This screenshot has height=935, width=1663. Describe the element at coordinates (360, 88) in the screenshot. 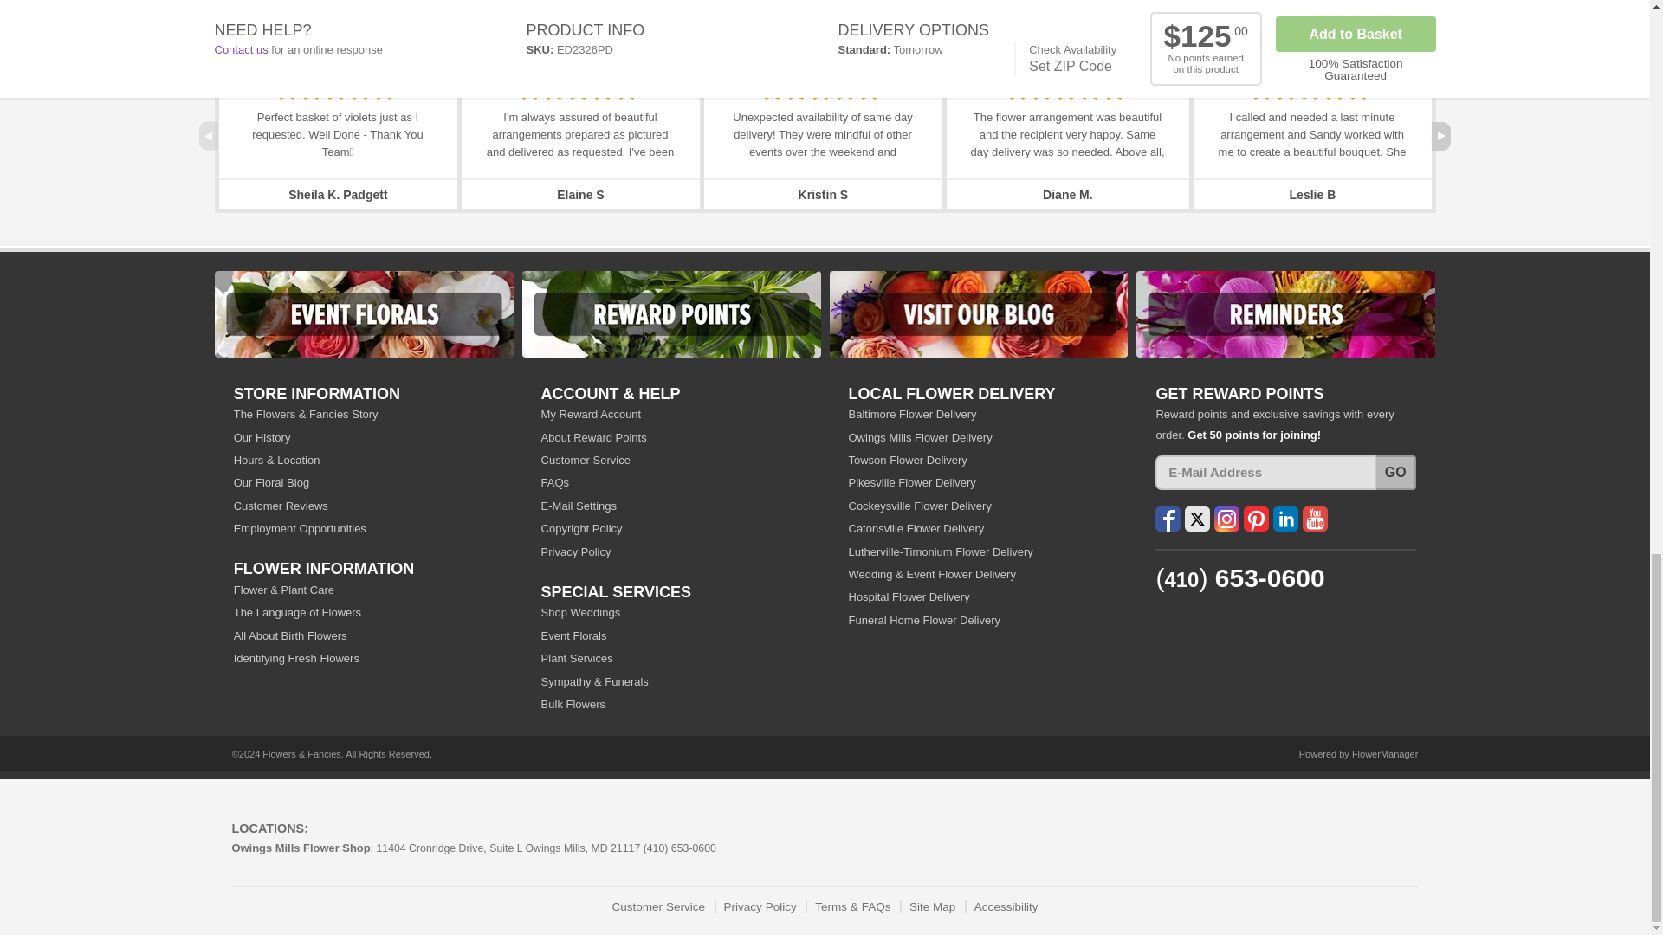

I see `Full Star` at that location.